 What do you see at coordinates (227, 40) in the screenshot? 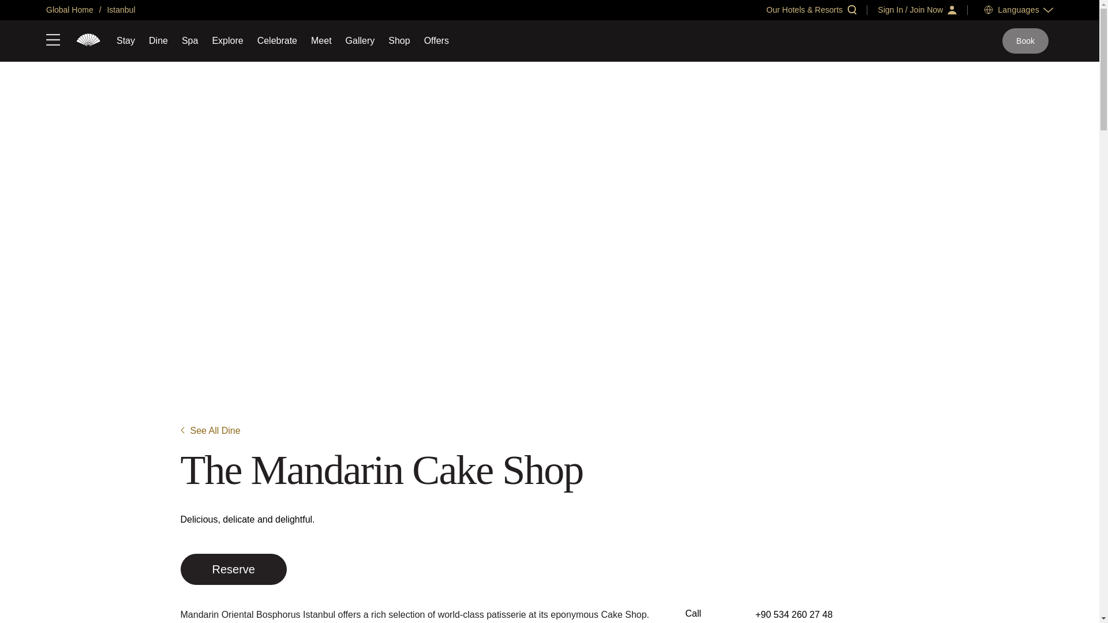
I see `Explore` at bounding box center [227, 40].